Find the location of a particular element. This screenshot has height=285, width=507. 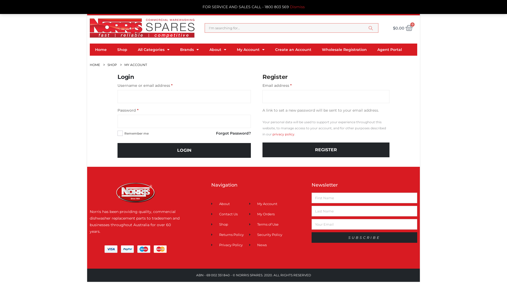

My Account is located at coordinates (251, 50).